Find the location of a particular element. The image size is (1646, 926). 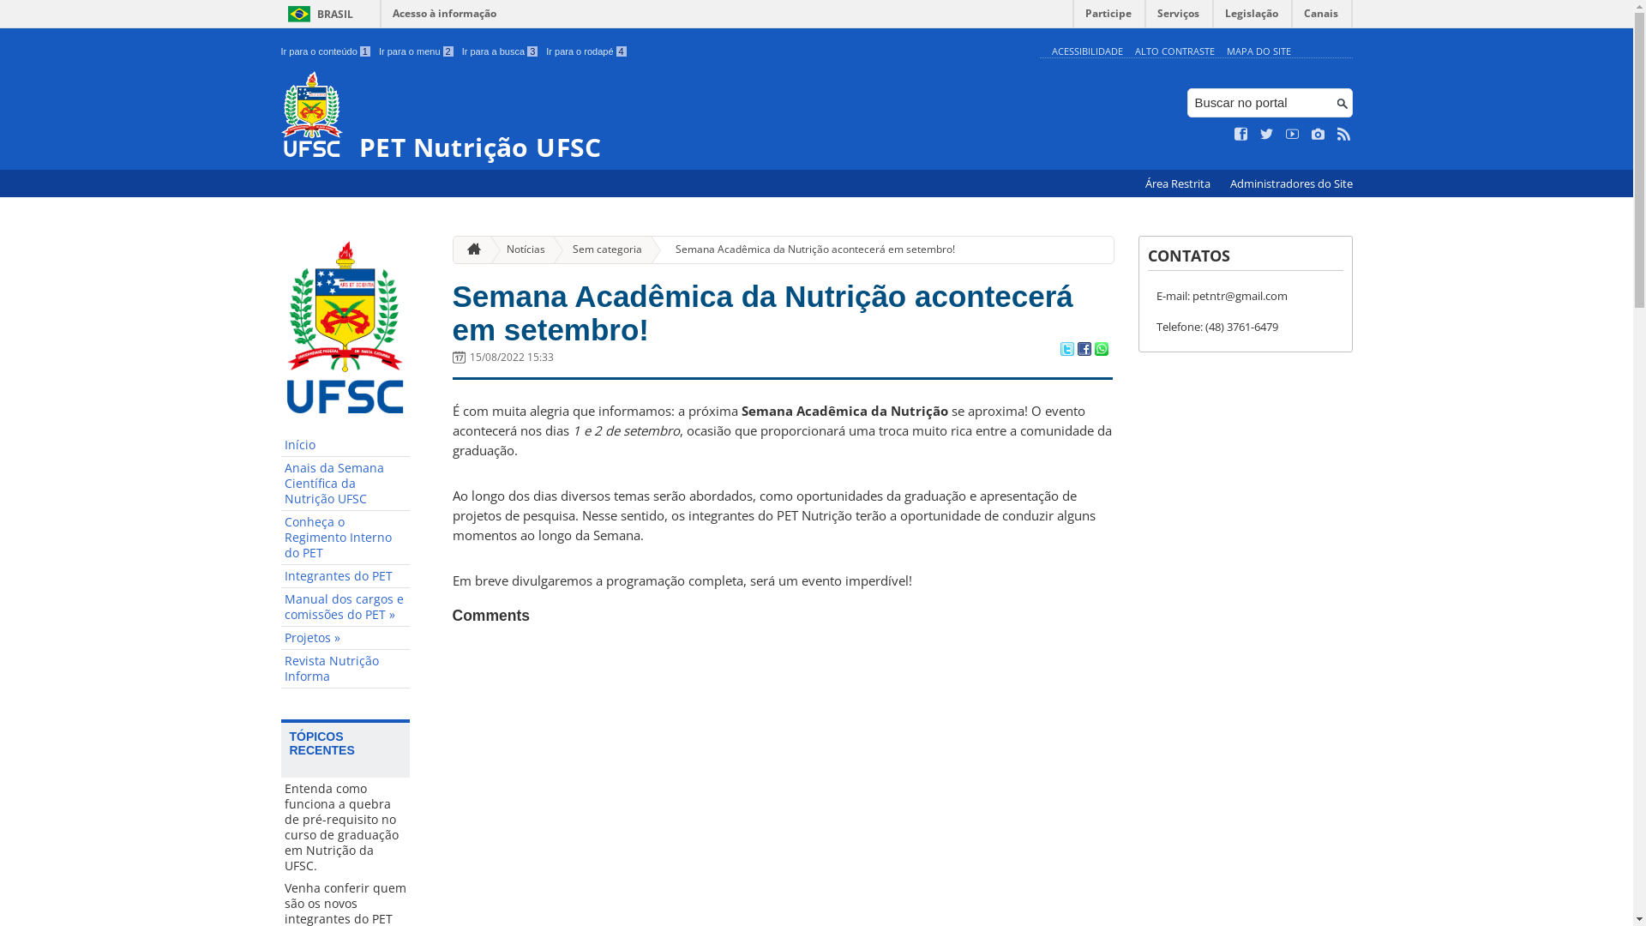

Ir para o menu 2 is located at coordinates (417, 51).